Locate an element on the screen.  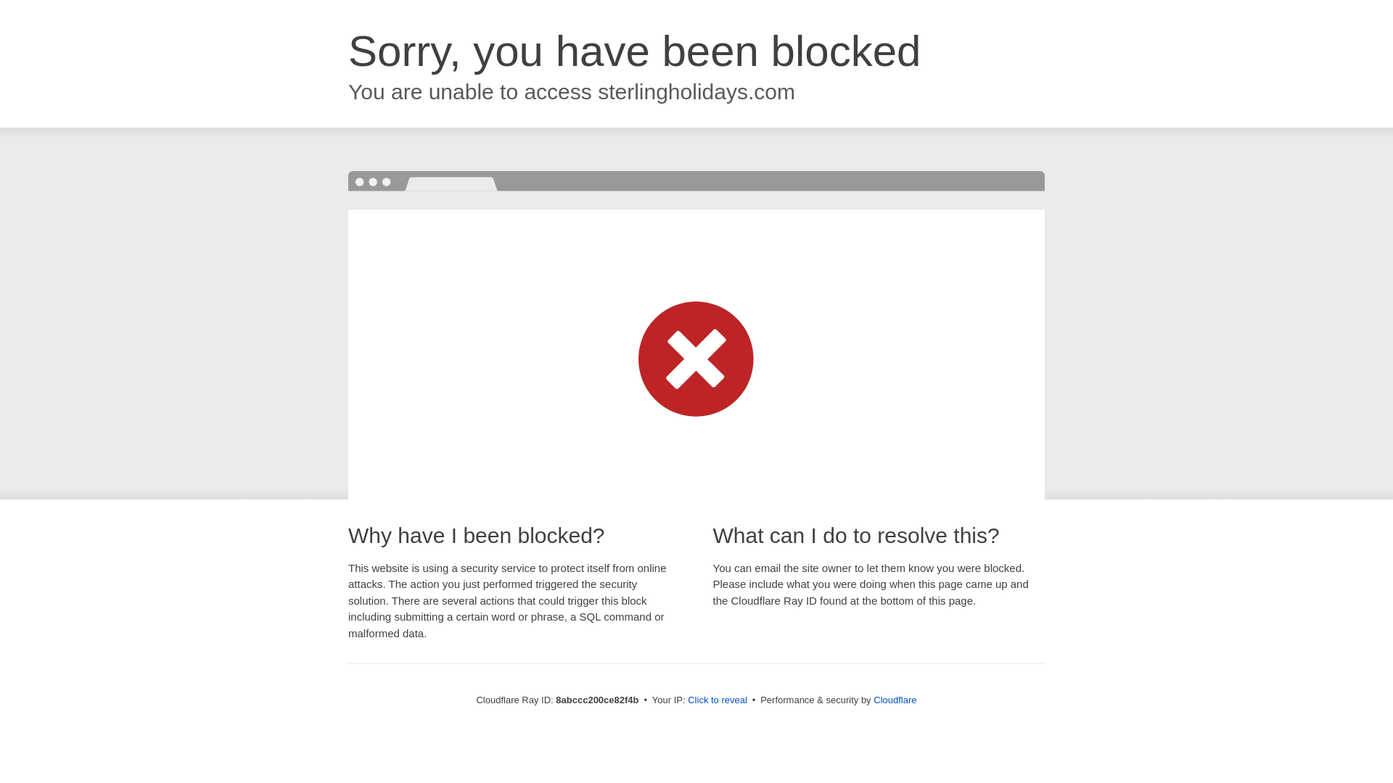
Click to reveal is located at coordinates (717, 700).